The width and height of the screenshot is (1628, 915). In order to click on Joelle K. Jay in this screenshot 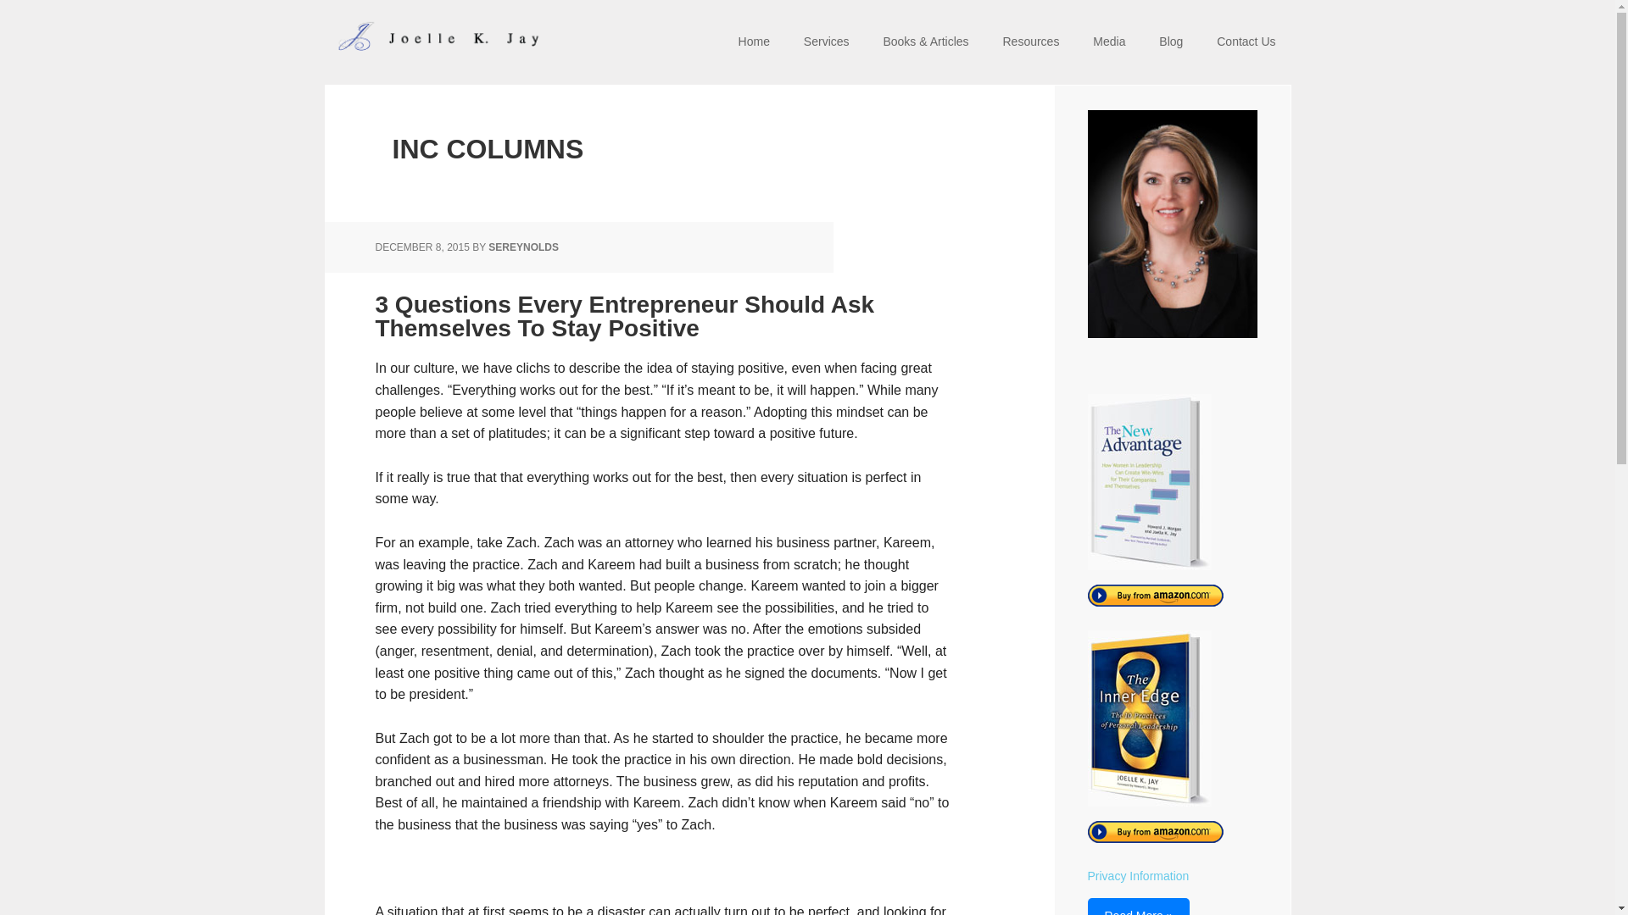, I will do `click(434, 42)`.